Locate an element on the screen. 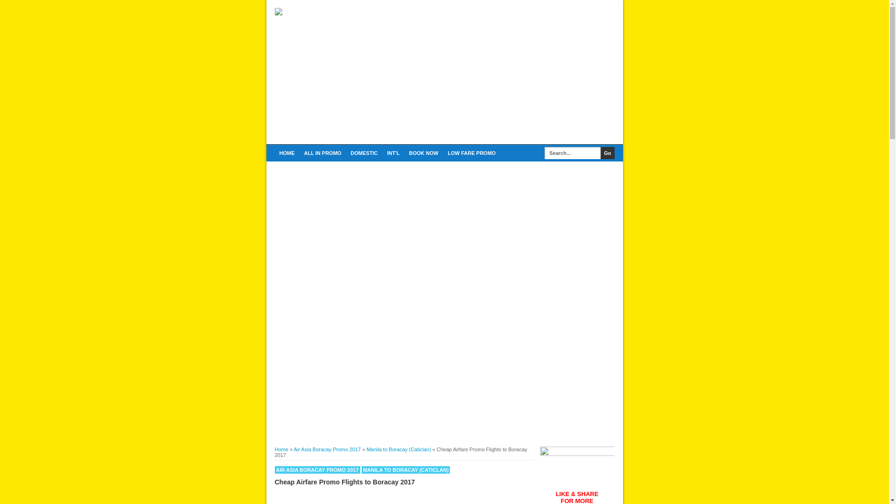 Image resolution: width=896 pixels, height=504 pixels. AIR ASIA BORACAY PROMO 2017 is located at coordinates (317, 470).